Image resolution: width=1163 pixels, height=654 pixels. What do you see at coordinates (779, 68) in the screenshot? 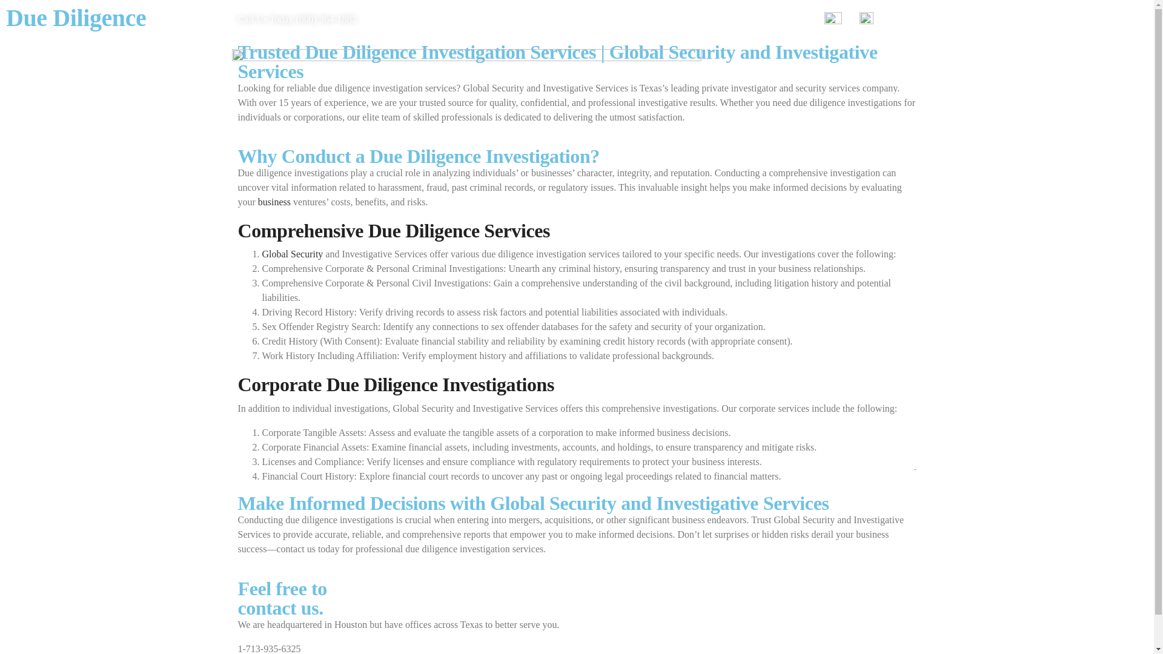
I see `INVESTIGATIONS` at bounding box center [779, 68].